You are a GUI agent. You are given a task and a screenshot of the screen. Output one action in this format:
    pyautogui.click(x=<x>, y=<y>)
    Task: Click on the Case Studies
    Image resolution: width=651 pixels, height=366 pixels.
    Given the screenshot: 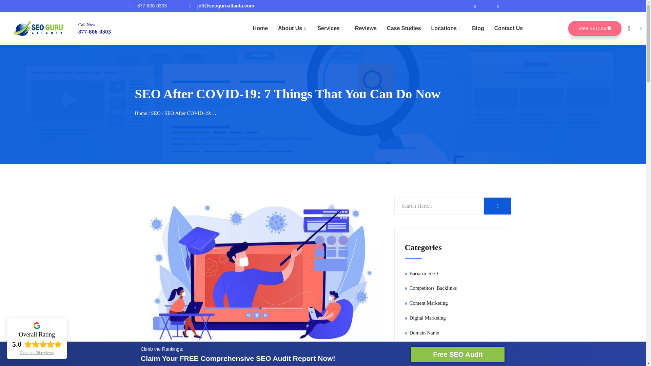 What is the action you would take?
    pyautogui.click(x=403, y=28)
    